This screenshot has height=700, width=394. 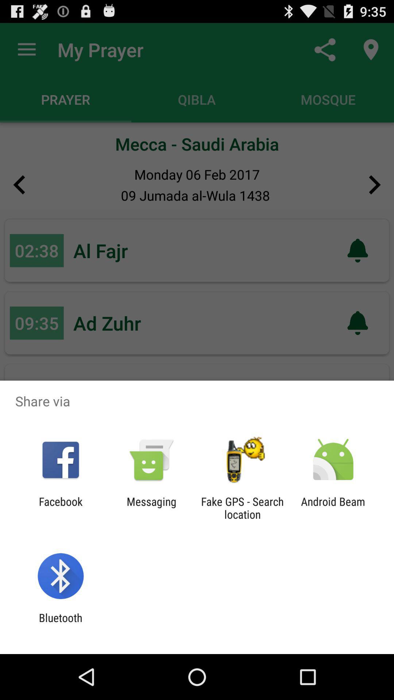 What do you see at coordinates (242, 508) in the screenshot?
I see `tap the fake gps search app` at bounding box center [242, 508].